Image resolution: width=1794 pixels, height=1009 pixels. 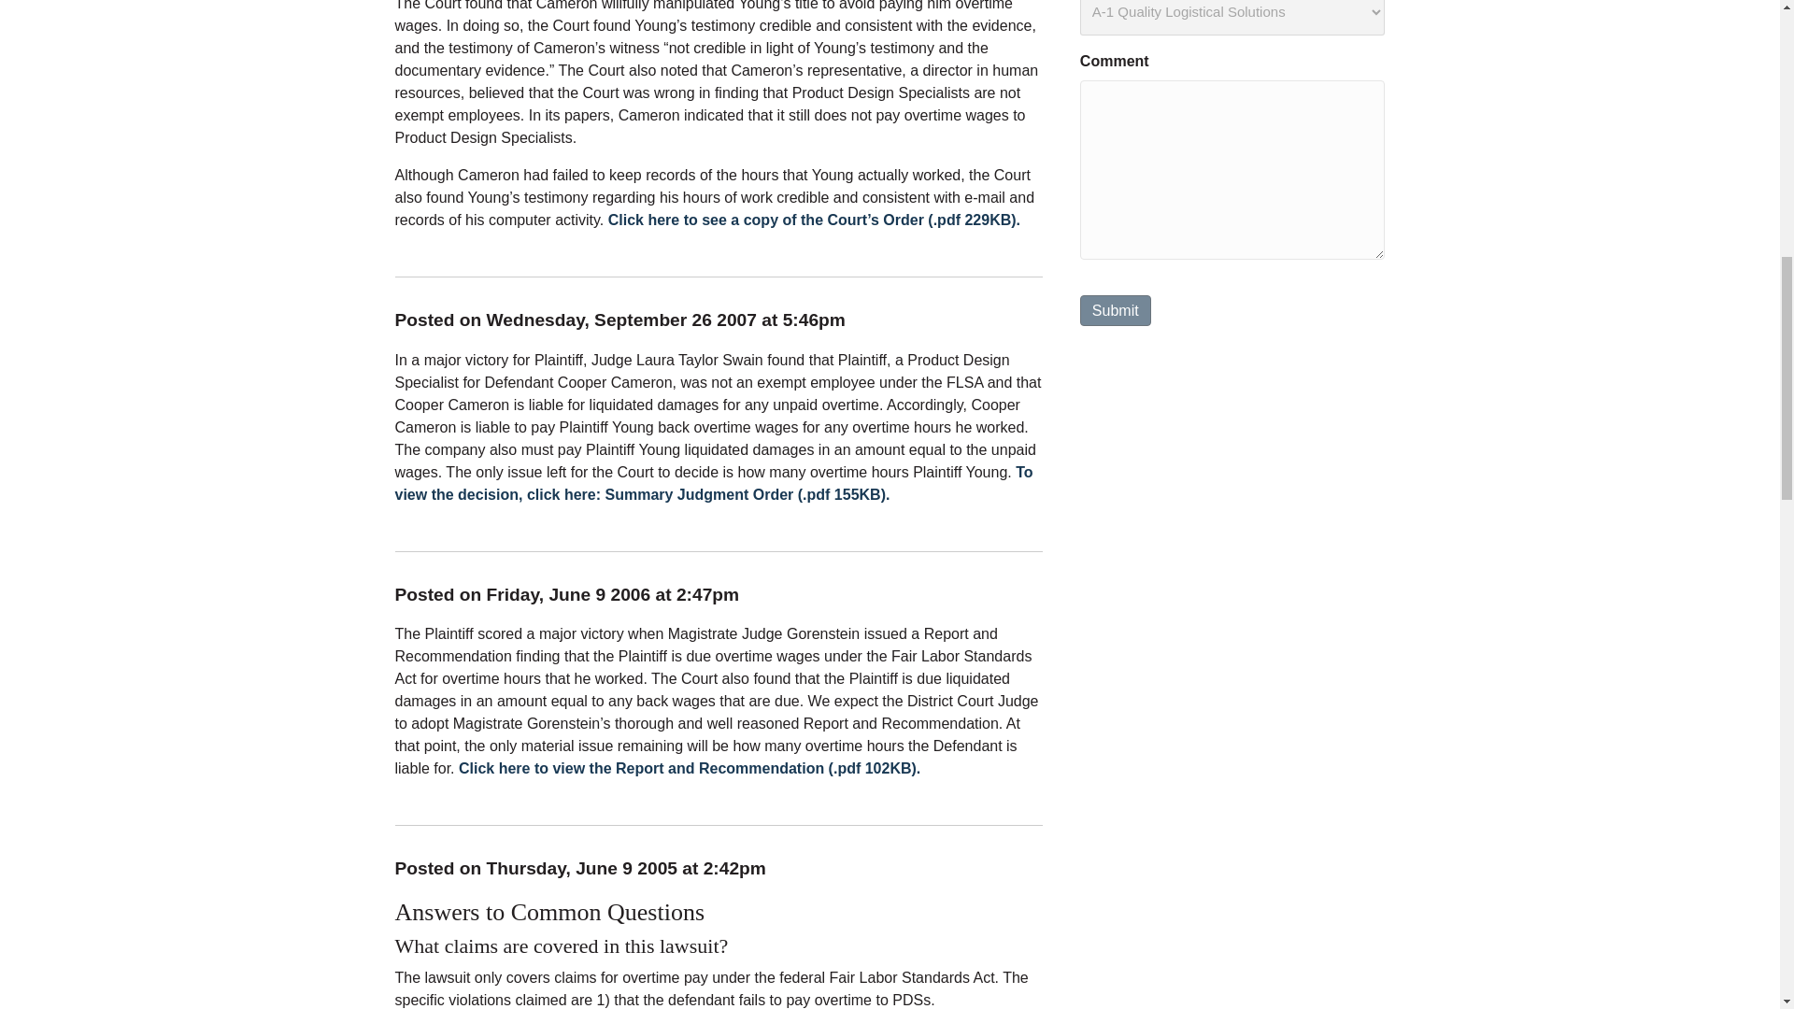 I want to click on Submit, so click(x=1116, y=310).